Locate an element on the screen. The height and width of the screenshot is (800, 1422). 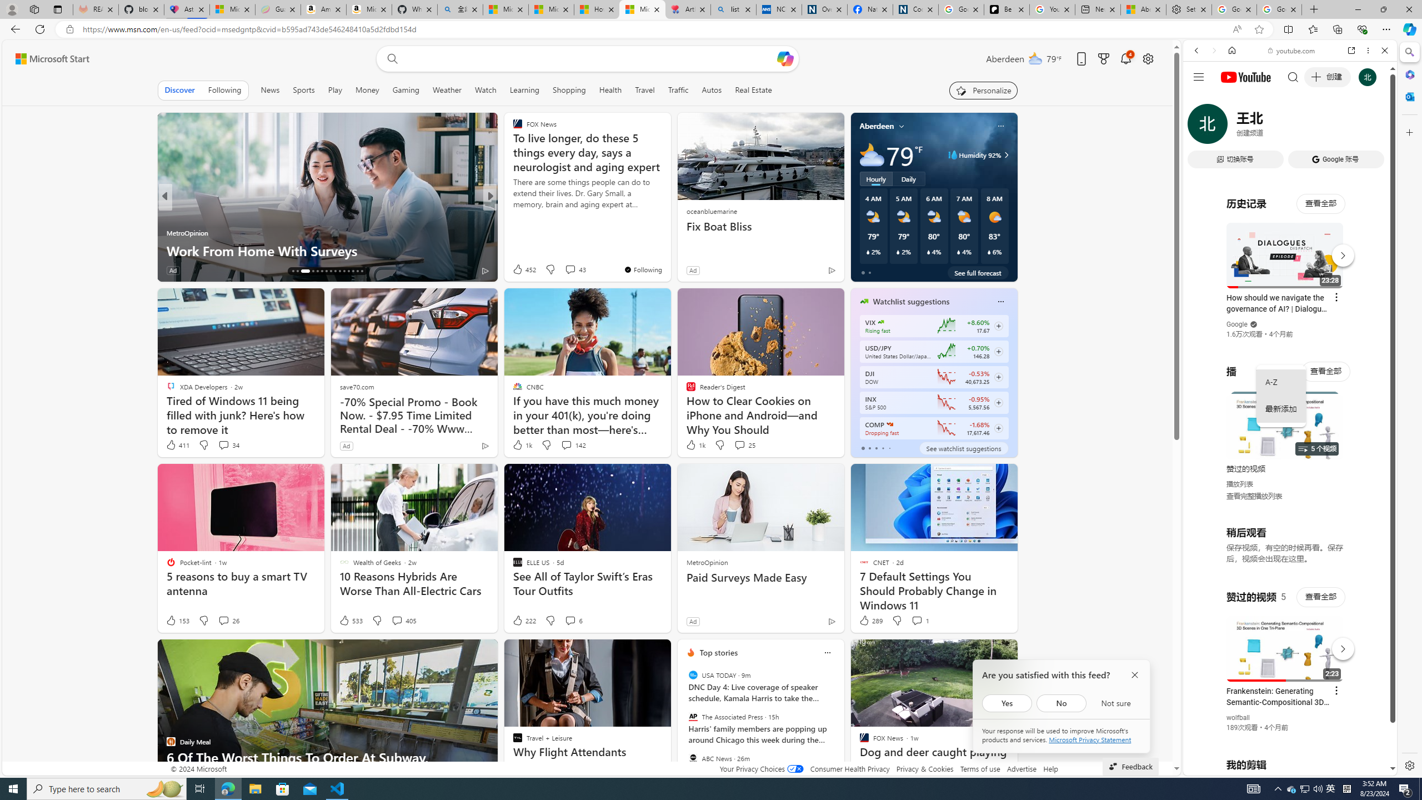
323 Like is located at coordinates (520, 270).